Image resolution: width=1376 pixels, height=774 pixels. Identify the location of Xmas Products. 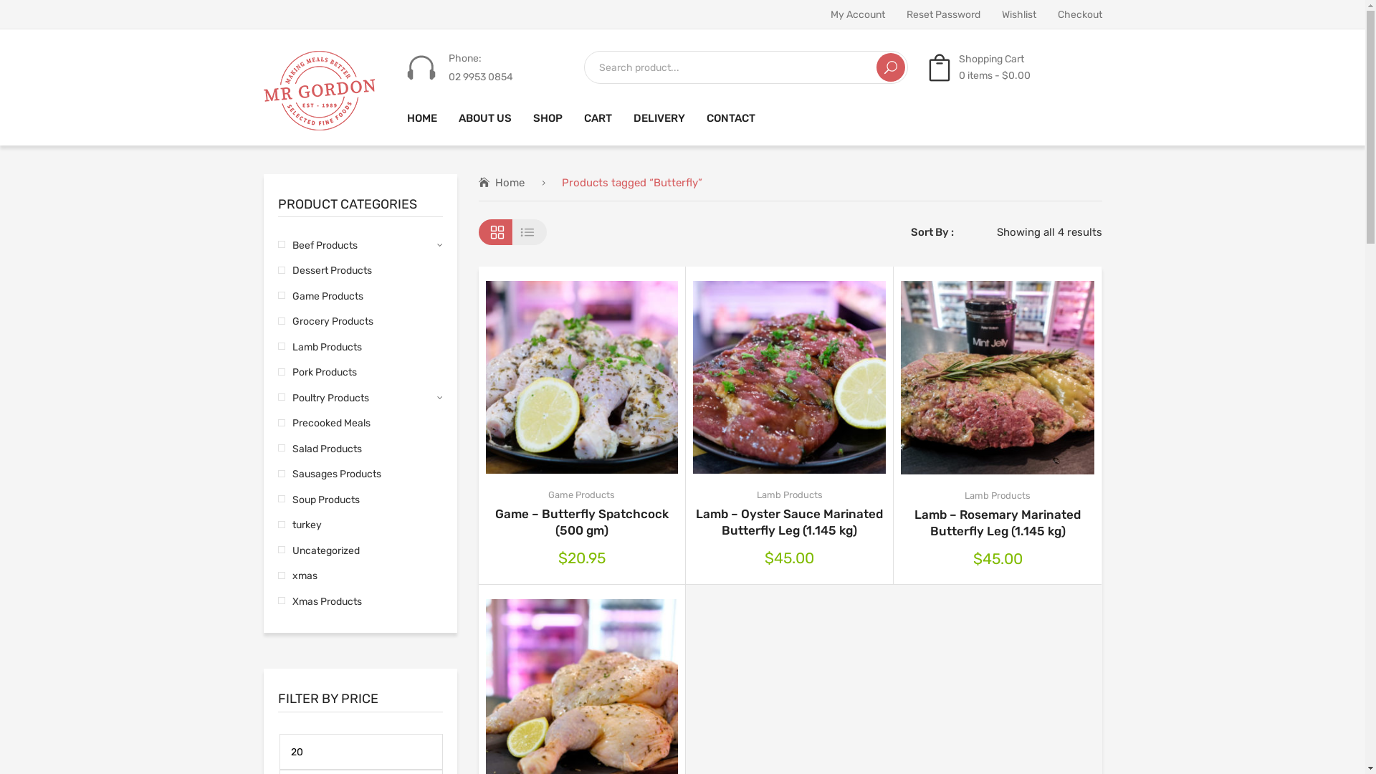
(320, 602).